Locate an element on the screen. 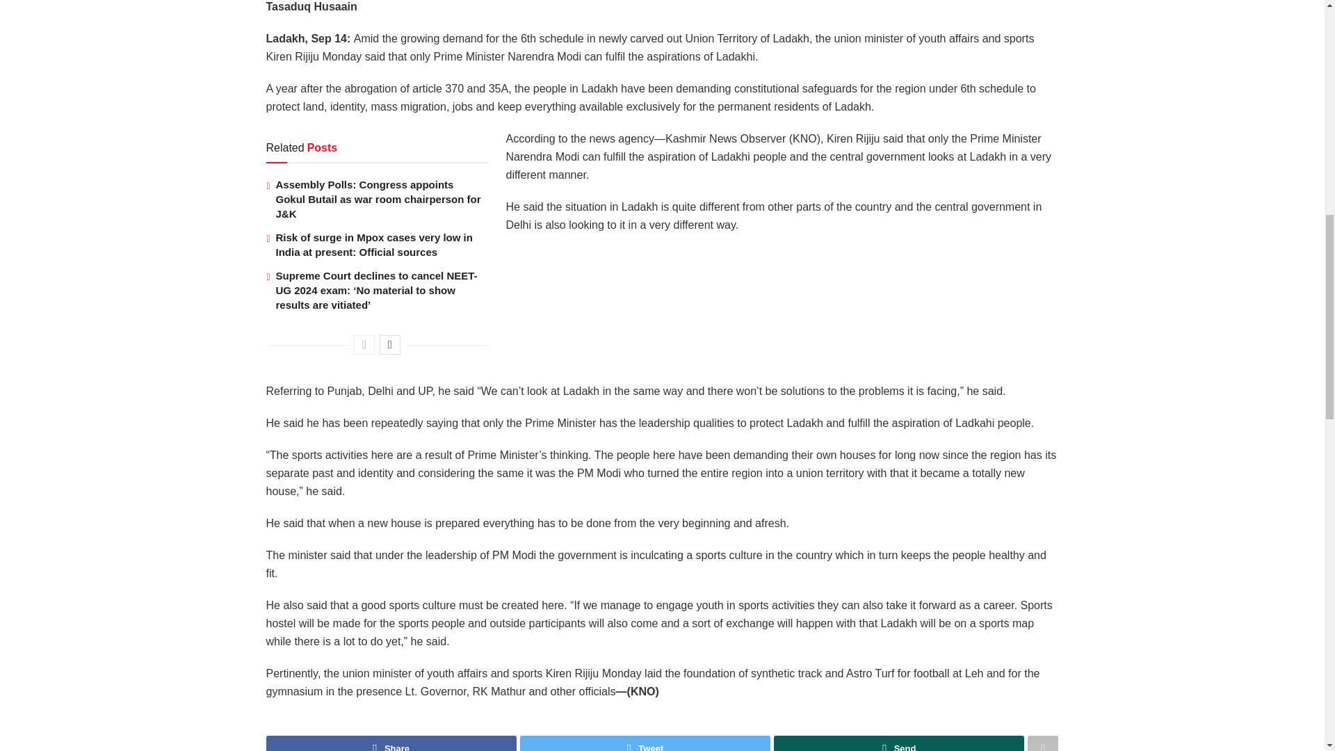 The width and height of the screenshot is (1335, 751). Previous is located at coordinates (364, 344).